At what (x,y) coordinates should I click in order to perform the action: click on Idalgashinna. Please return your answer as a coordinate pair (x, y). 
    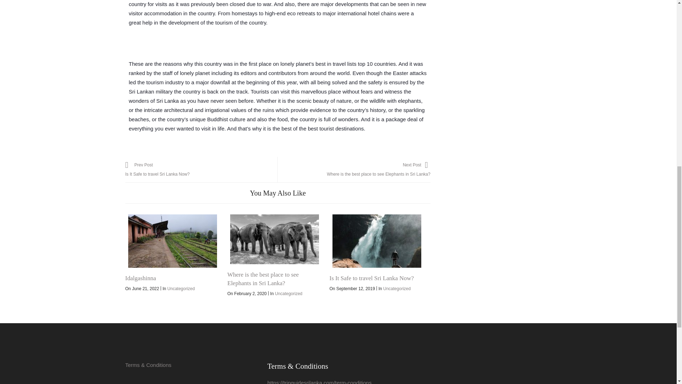
    Looking at the image, I should click on (172, 241).